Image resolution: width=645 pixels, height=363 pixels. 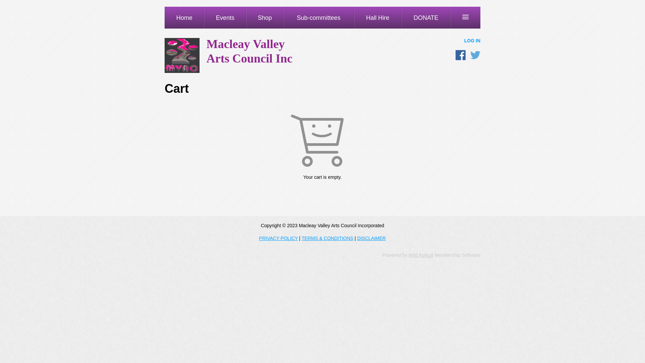 I want to click on Twitter, so click(x=475, y=55).